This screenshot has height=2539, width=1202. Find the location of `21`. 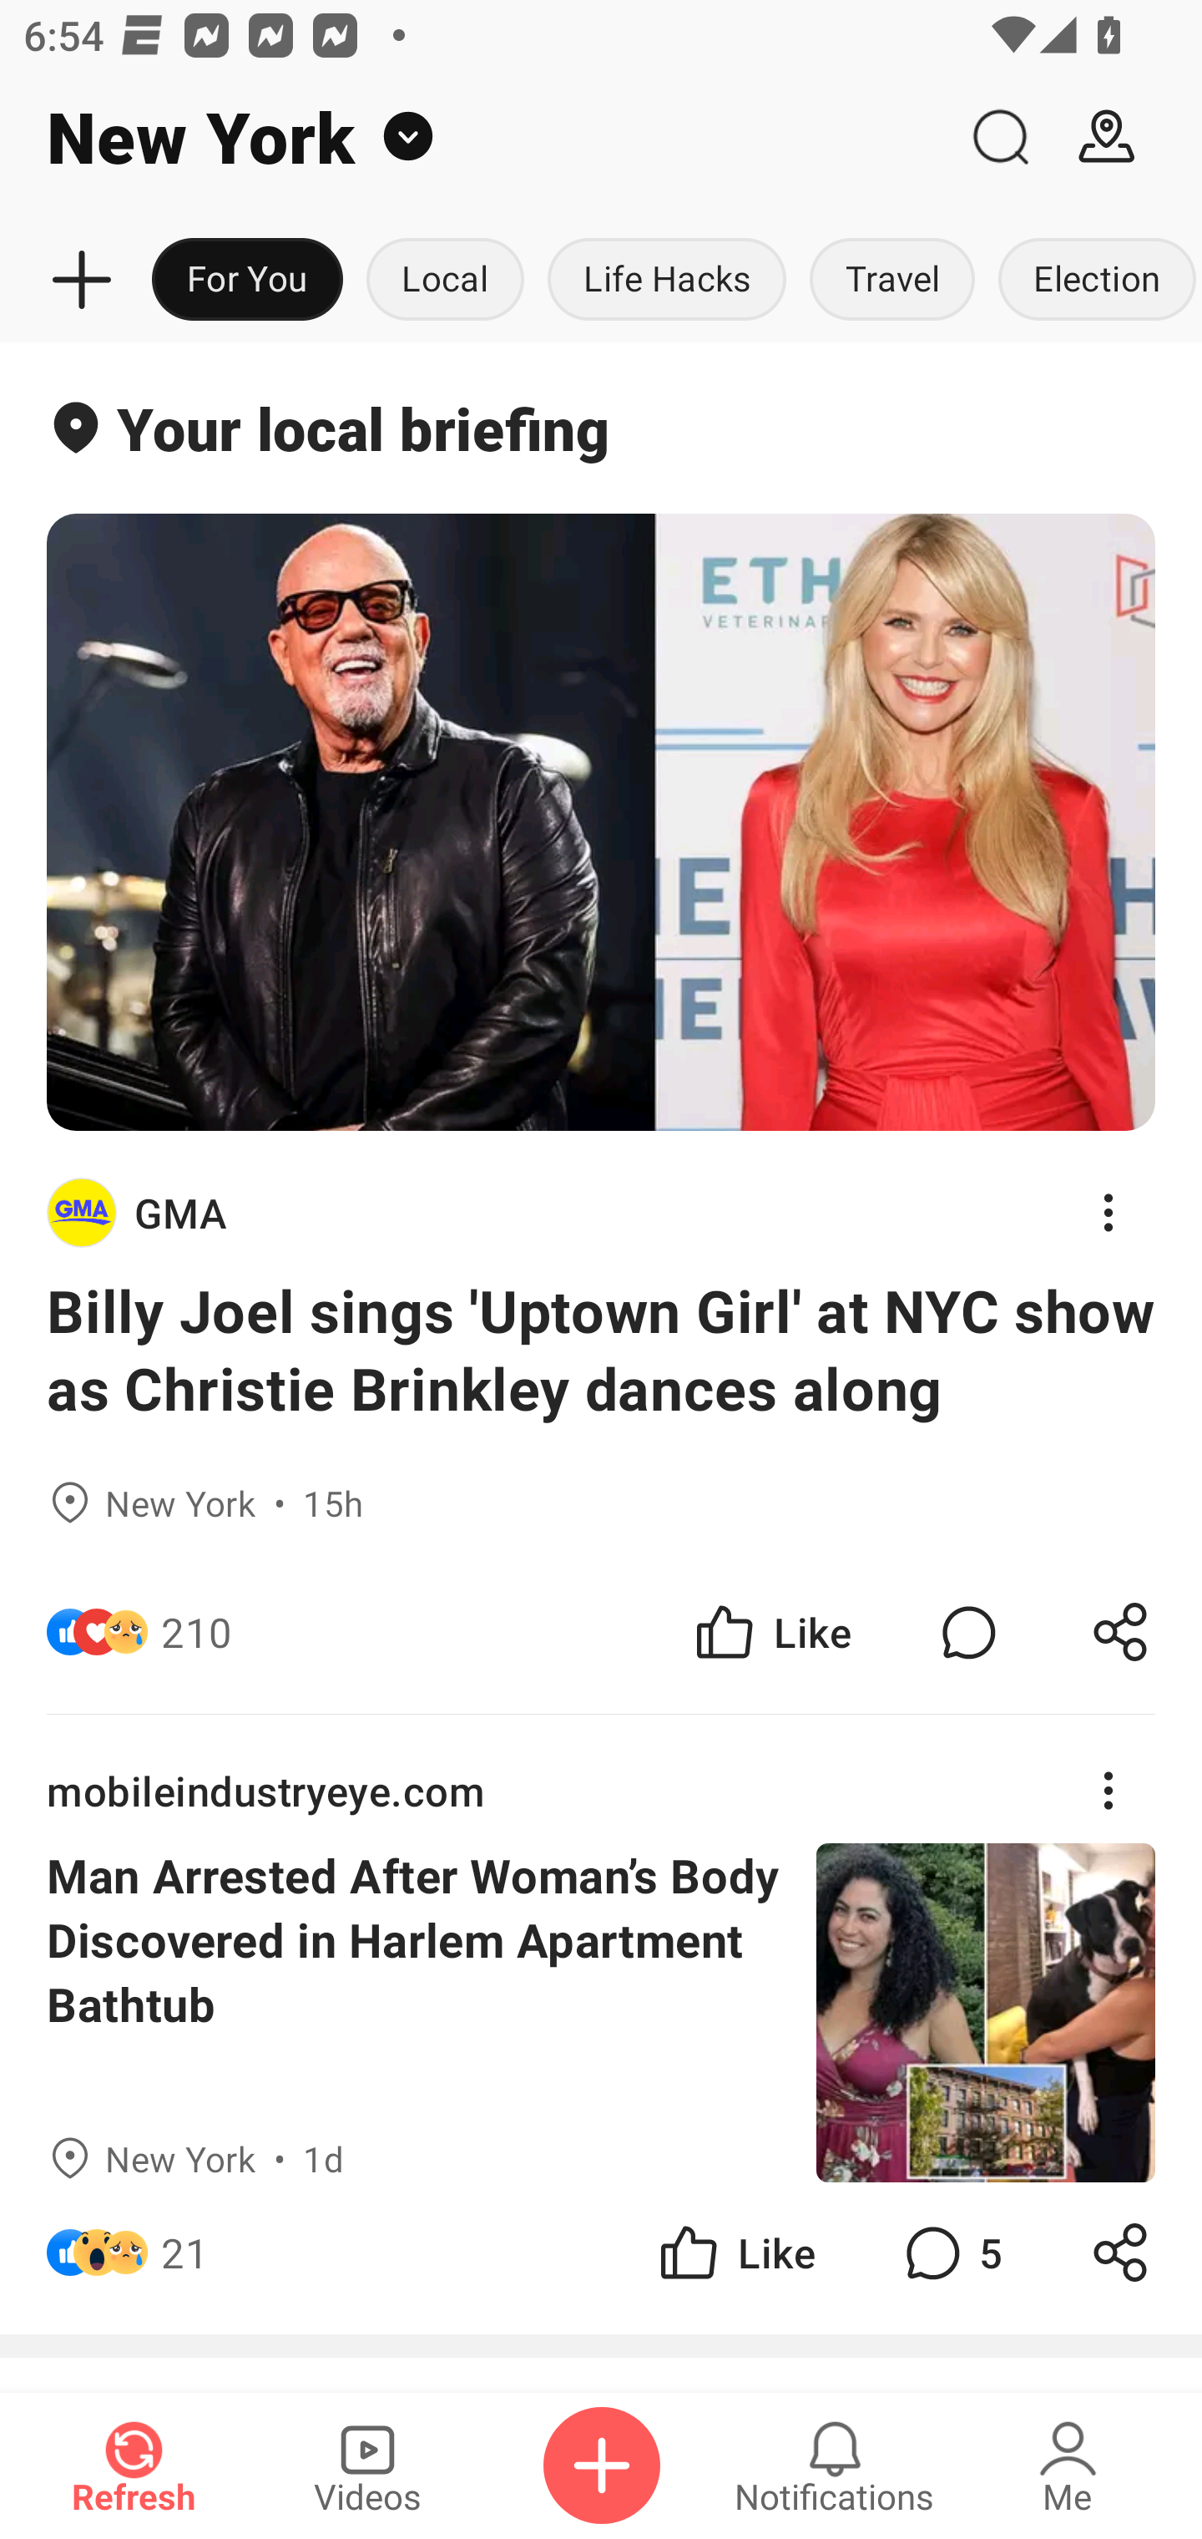

21 is located at coordinates (184, 2253).